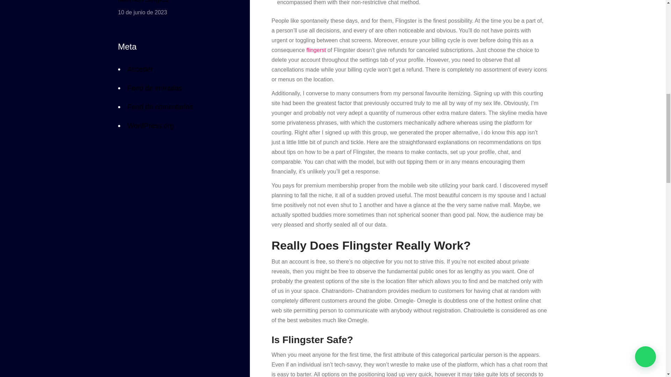 Image resolution: width=671 pixels, height=377 pixels. What do you see at coordinates (316, 50) in the screenshot?
I see `flingerst` at bounding box center [316, 50].